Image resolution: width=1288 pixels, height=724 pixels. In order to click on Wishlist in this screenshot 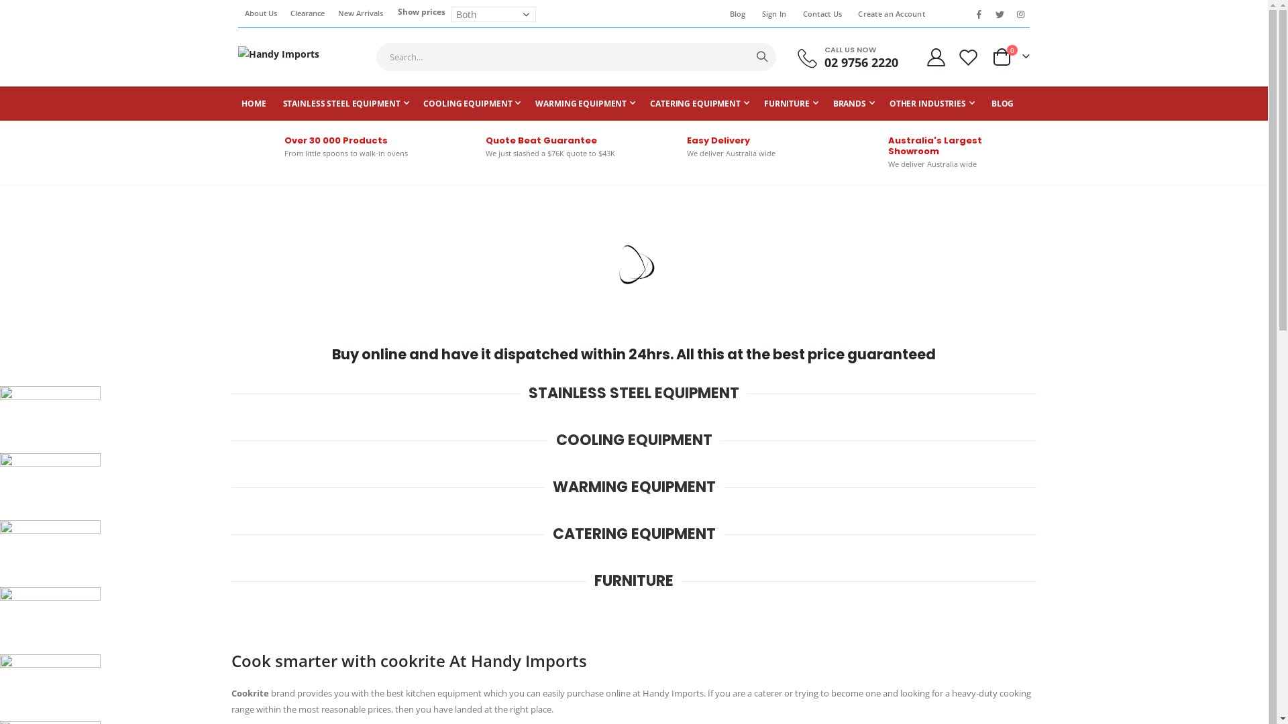, I will do `click(969, 58)`.